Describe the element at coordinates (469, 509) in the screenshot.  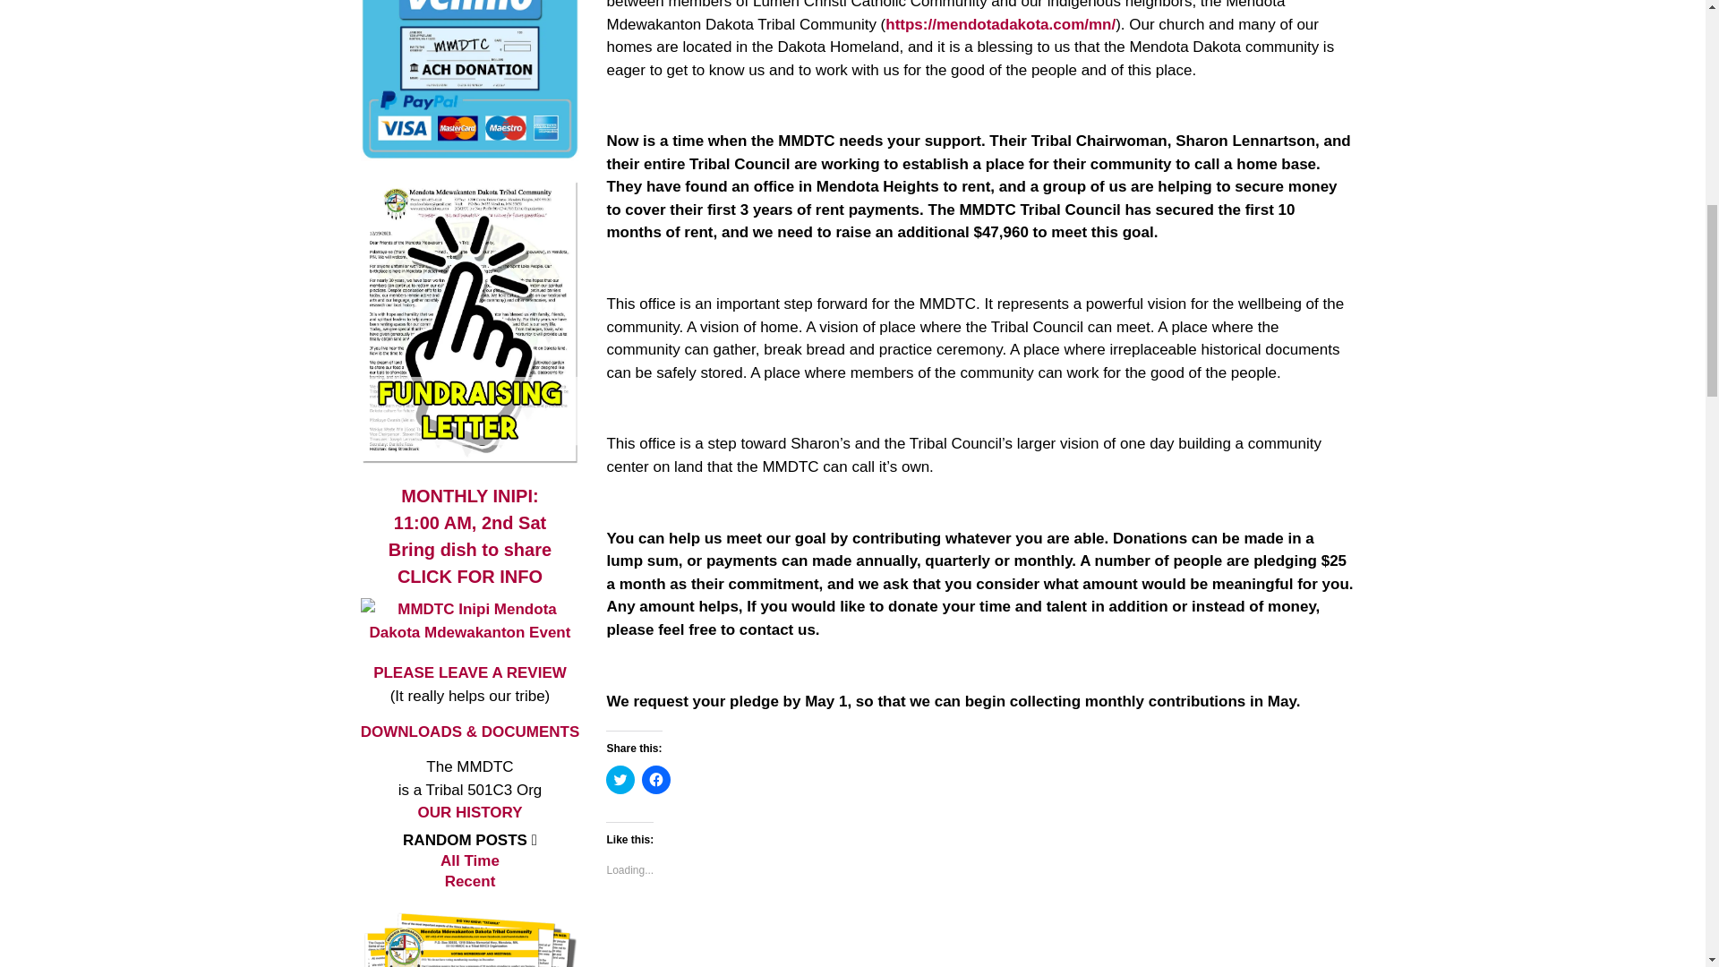
I see `Click to share on Facebook` at that location.